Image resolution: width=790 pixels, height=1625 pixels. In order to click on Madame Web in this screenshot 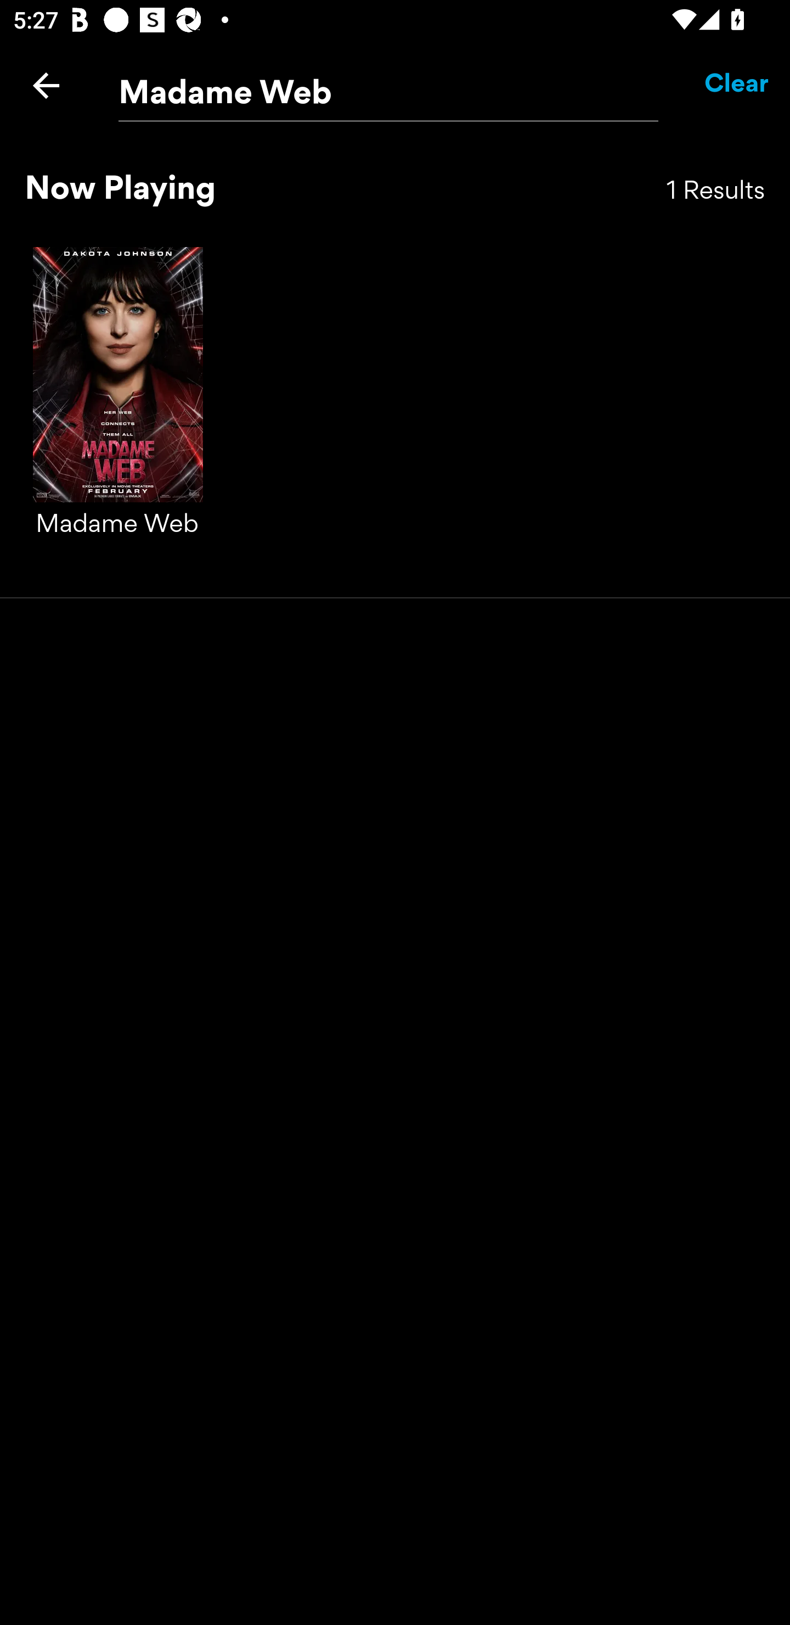, I will do `click(388, 86)`.